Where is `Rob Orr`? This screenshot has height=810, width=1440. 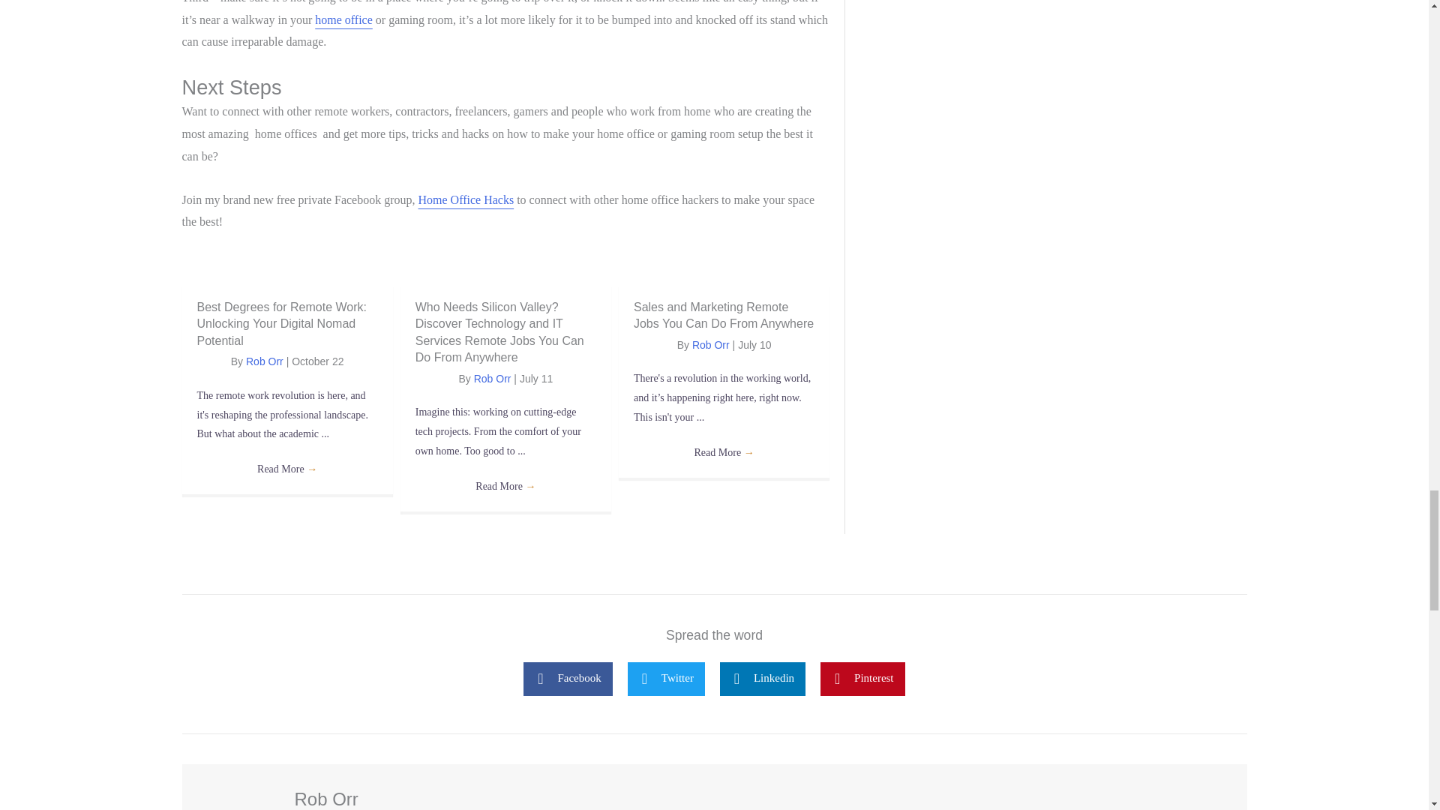 Rob Orr is located at coordinates (492, 378).